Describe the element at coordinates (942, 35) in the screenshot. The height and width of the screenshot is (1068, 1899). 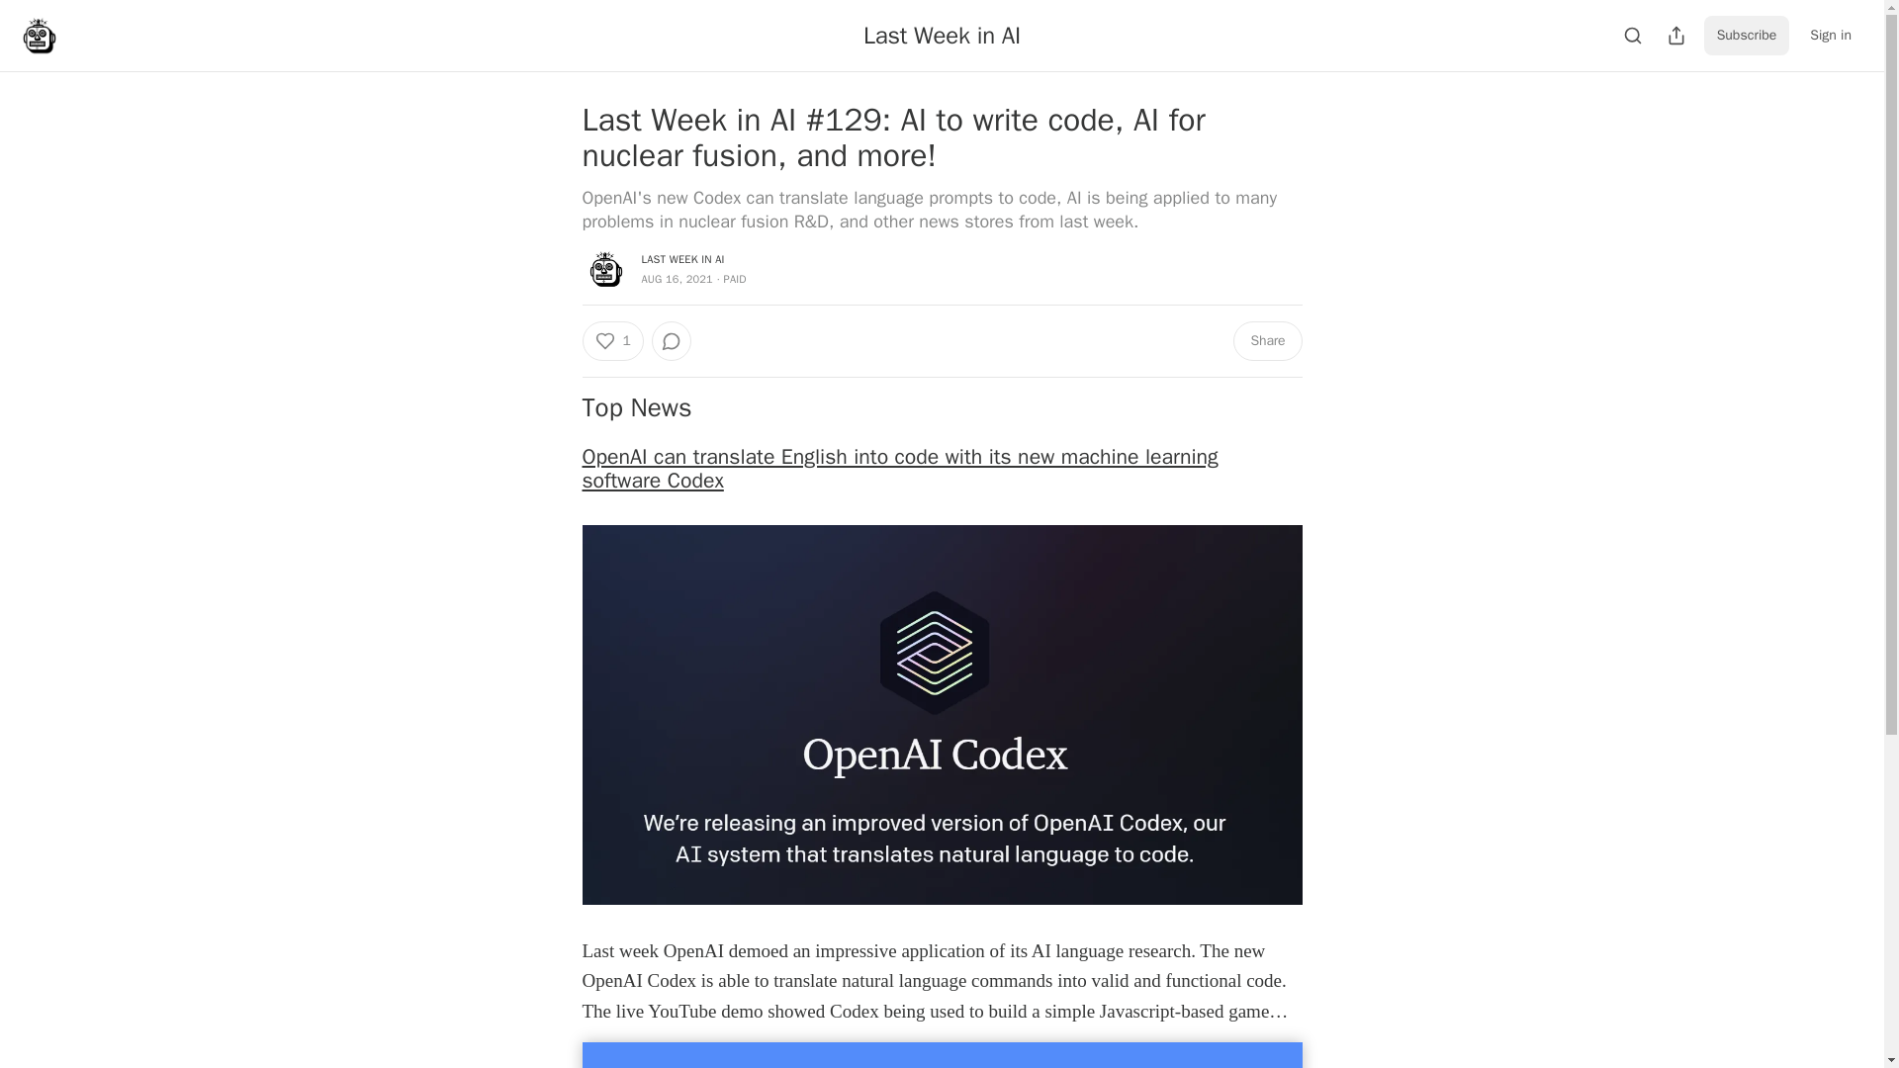
I see `Last Week in AI` at that location.